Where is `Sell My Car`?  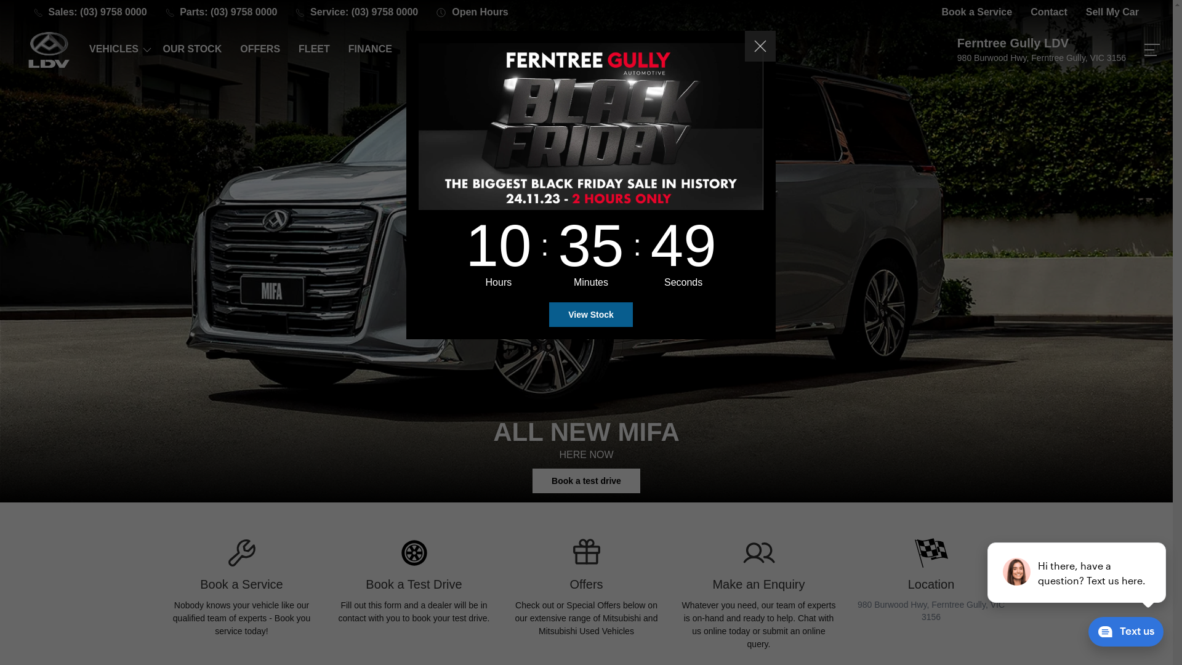
Sell My Car is located at coordinates (1112, 12).